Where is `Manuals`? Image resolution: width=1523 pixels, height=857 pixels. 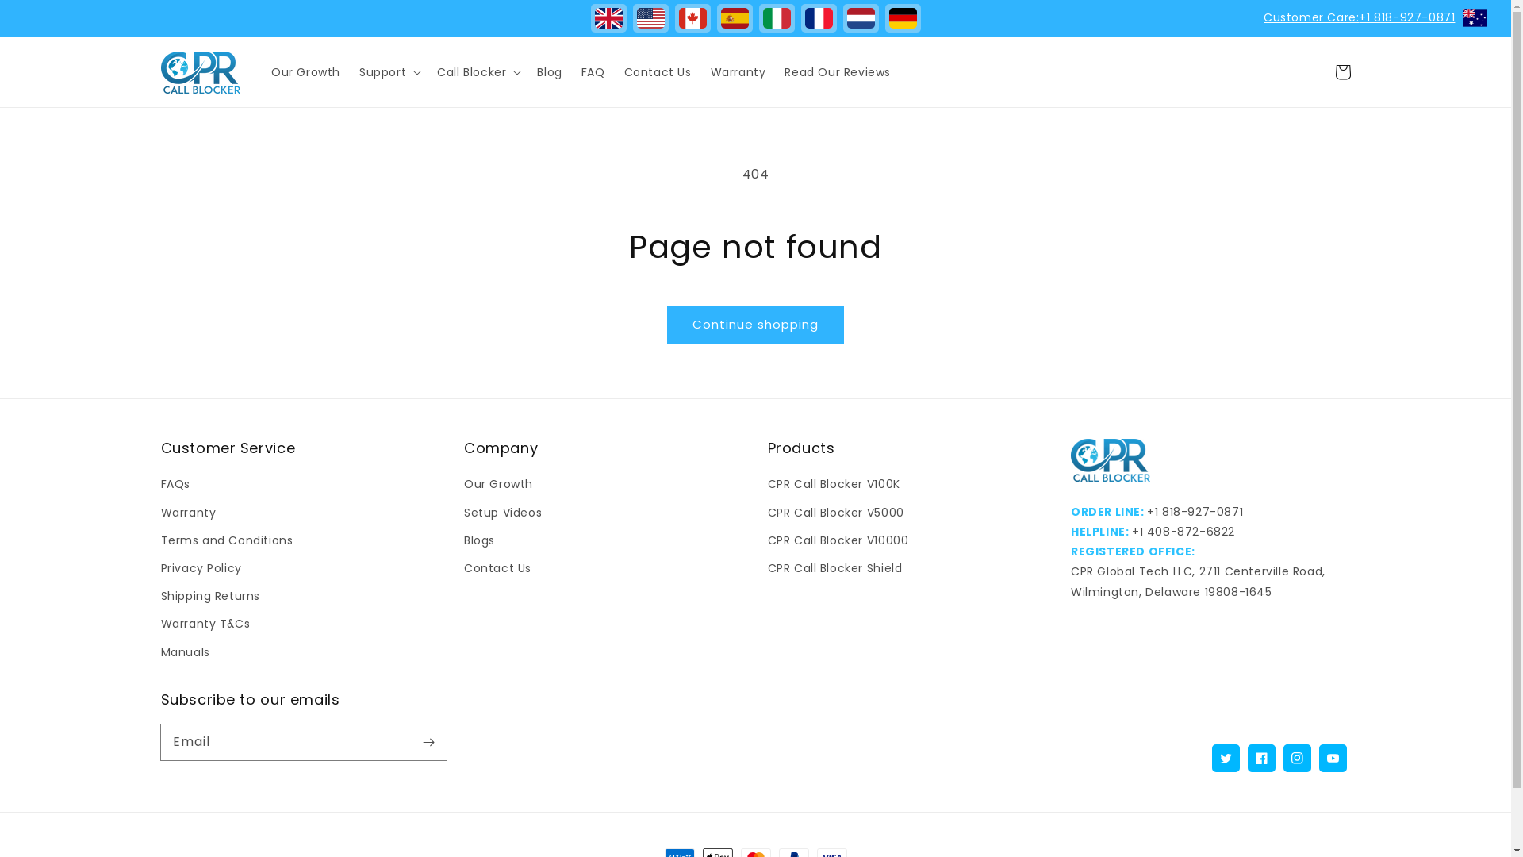
Manuals is located at coordinates (185, 652).